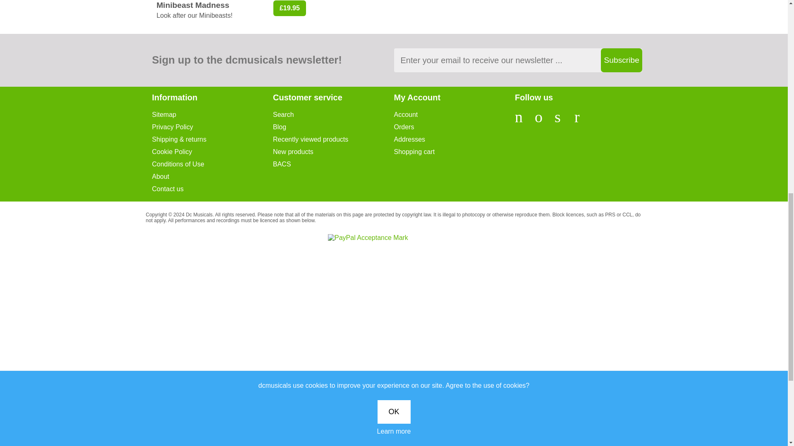 The height and width of the screenshot is (446, 794). I want to click on Sitemap, so click(213, 115).